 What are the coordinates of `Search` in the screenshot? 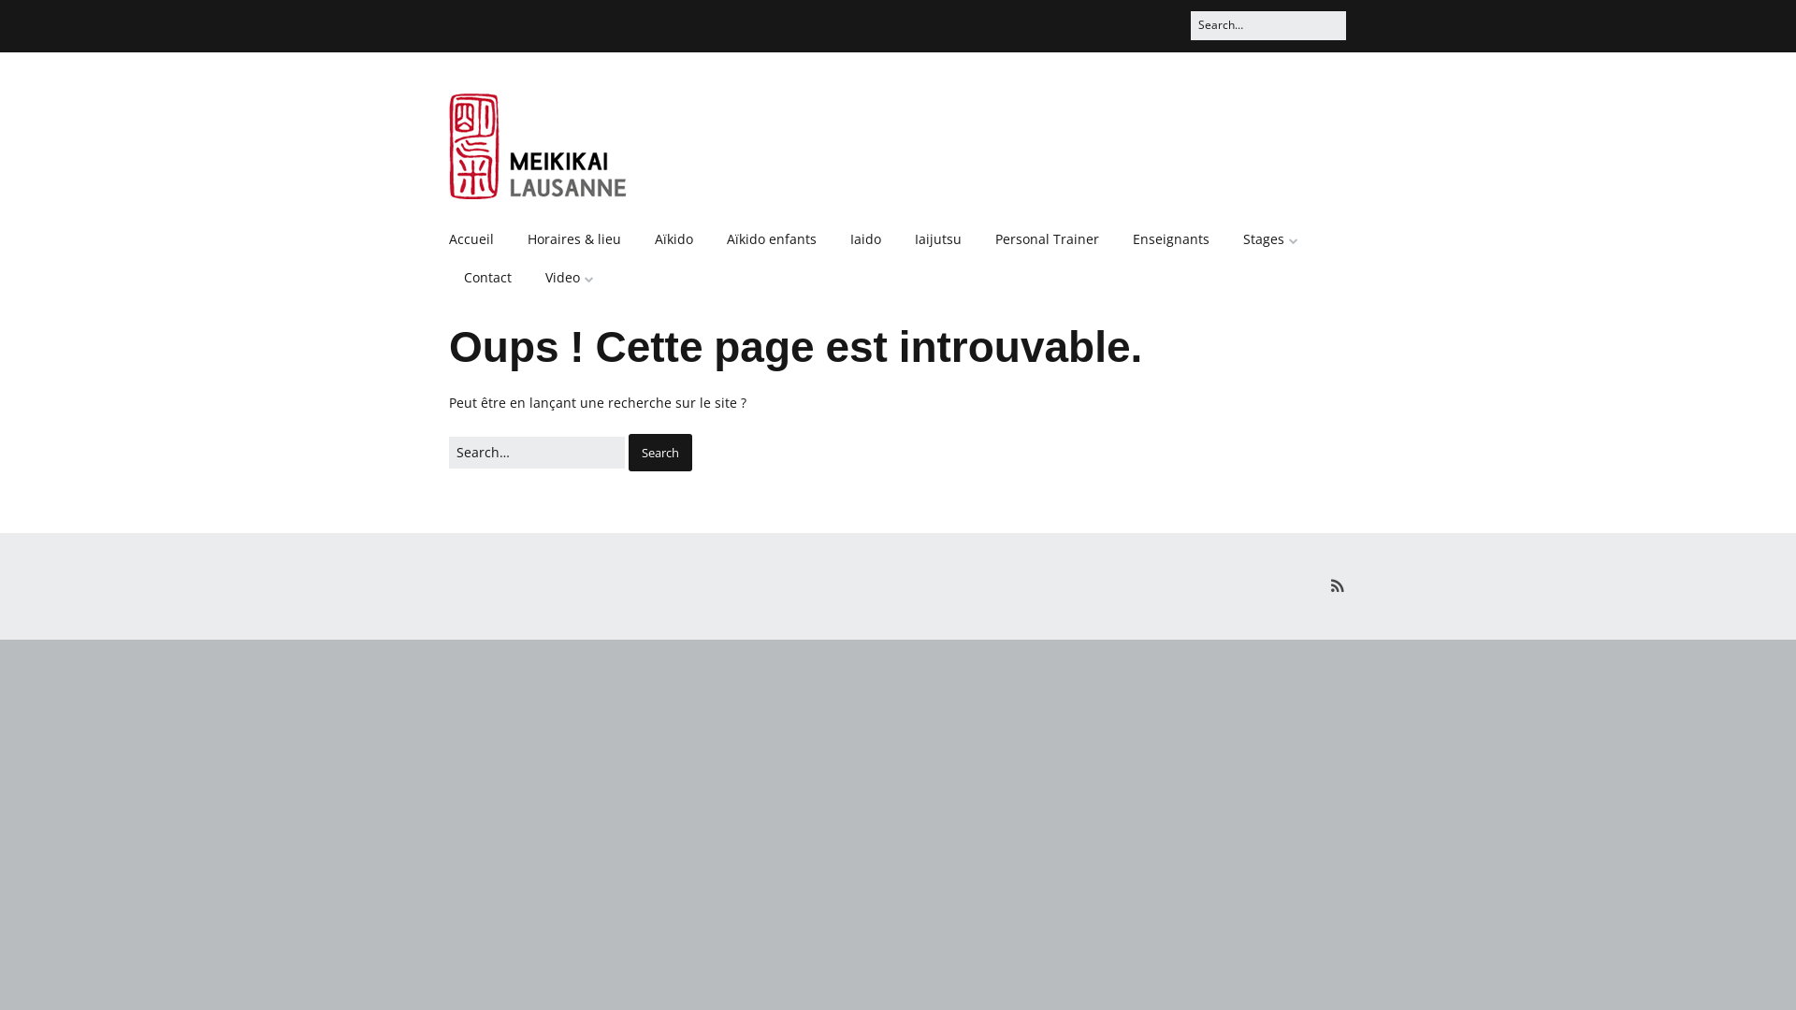 It's located at (660, 453).